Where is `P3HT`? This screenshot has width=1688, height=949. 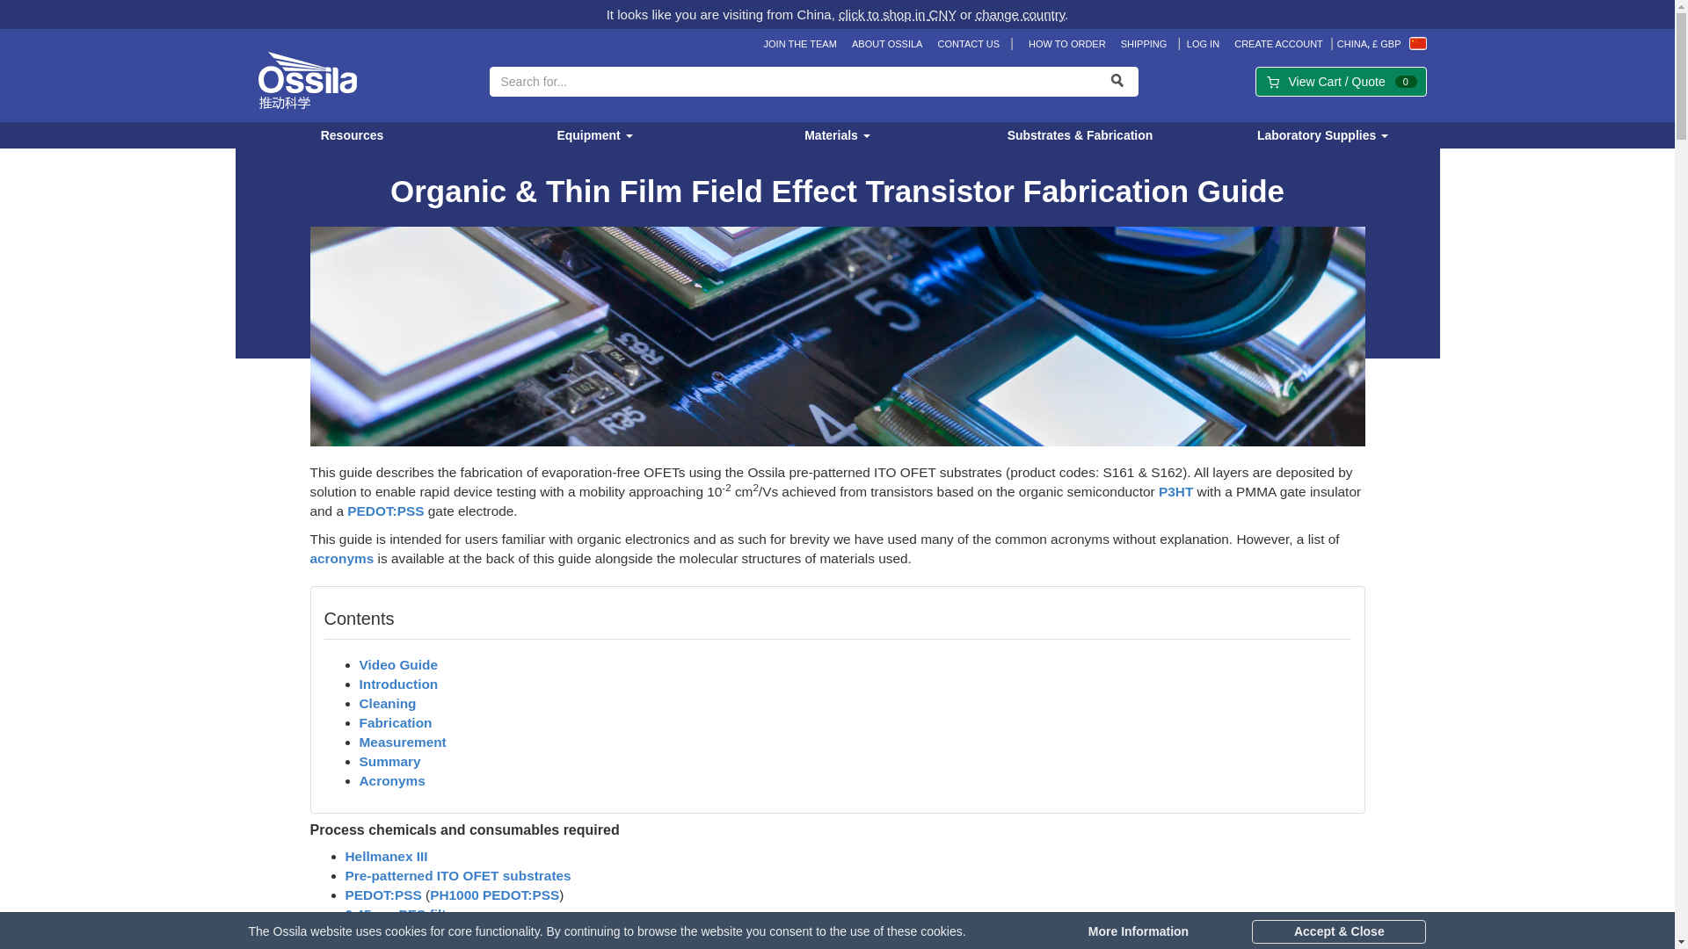 P3HT is located at coordinates (1175, 491).